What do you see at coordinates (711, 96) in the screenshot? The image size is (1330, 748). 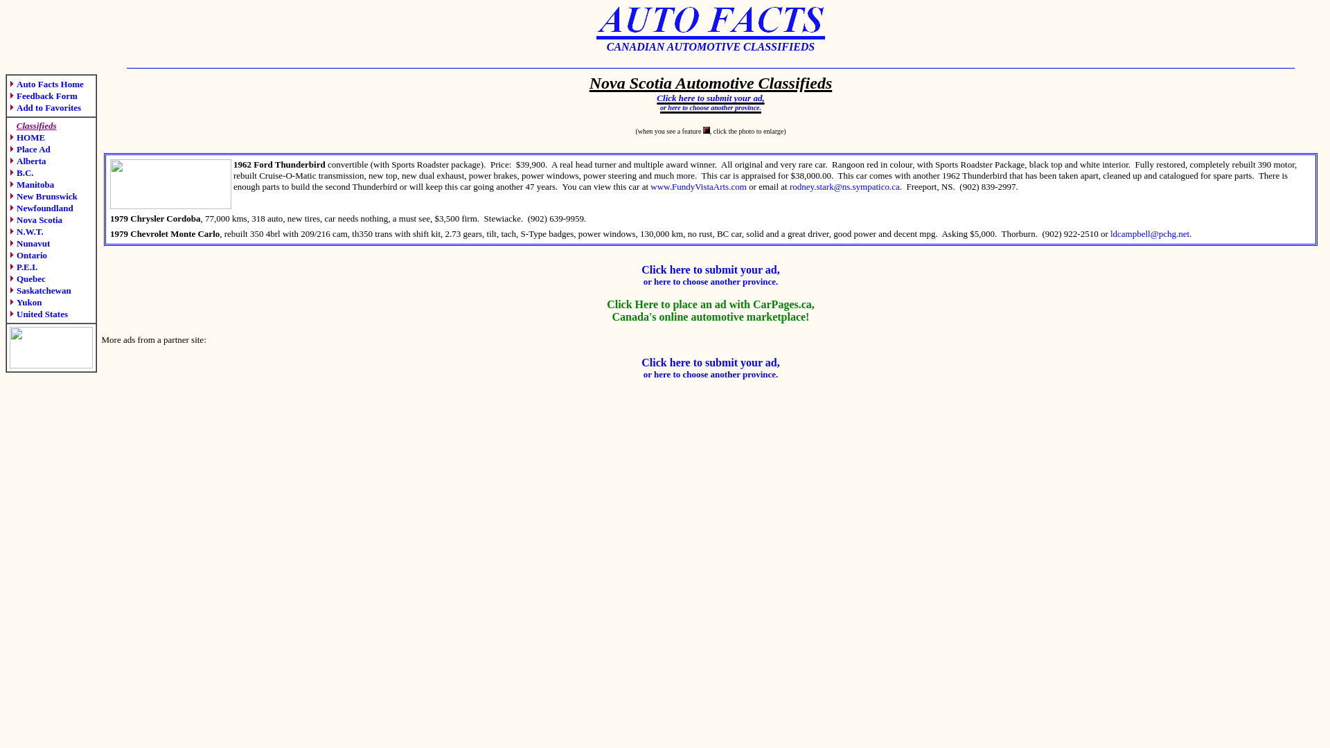 I see `Click here to submit your ad,` at bounding box center [711, 96].